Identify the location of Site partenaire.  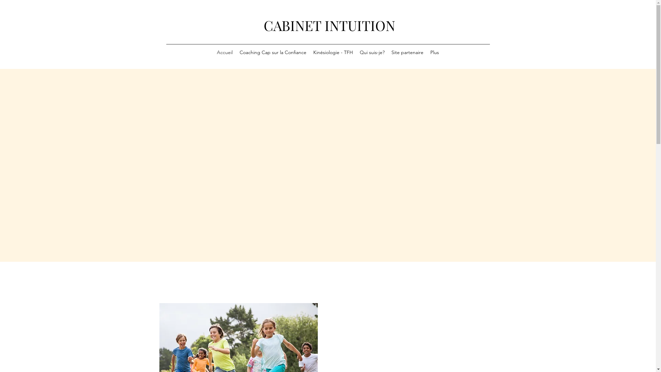
(408, 53).